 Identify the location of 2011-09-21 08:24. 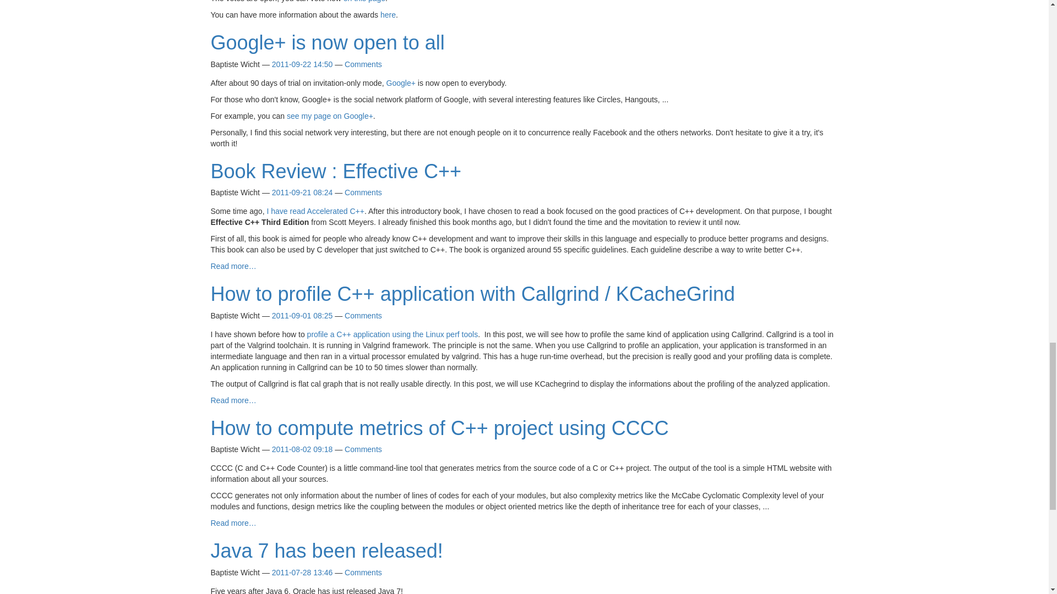
(302, 193).